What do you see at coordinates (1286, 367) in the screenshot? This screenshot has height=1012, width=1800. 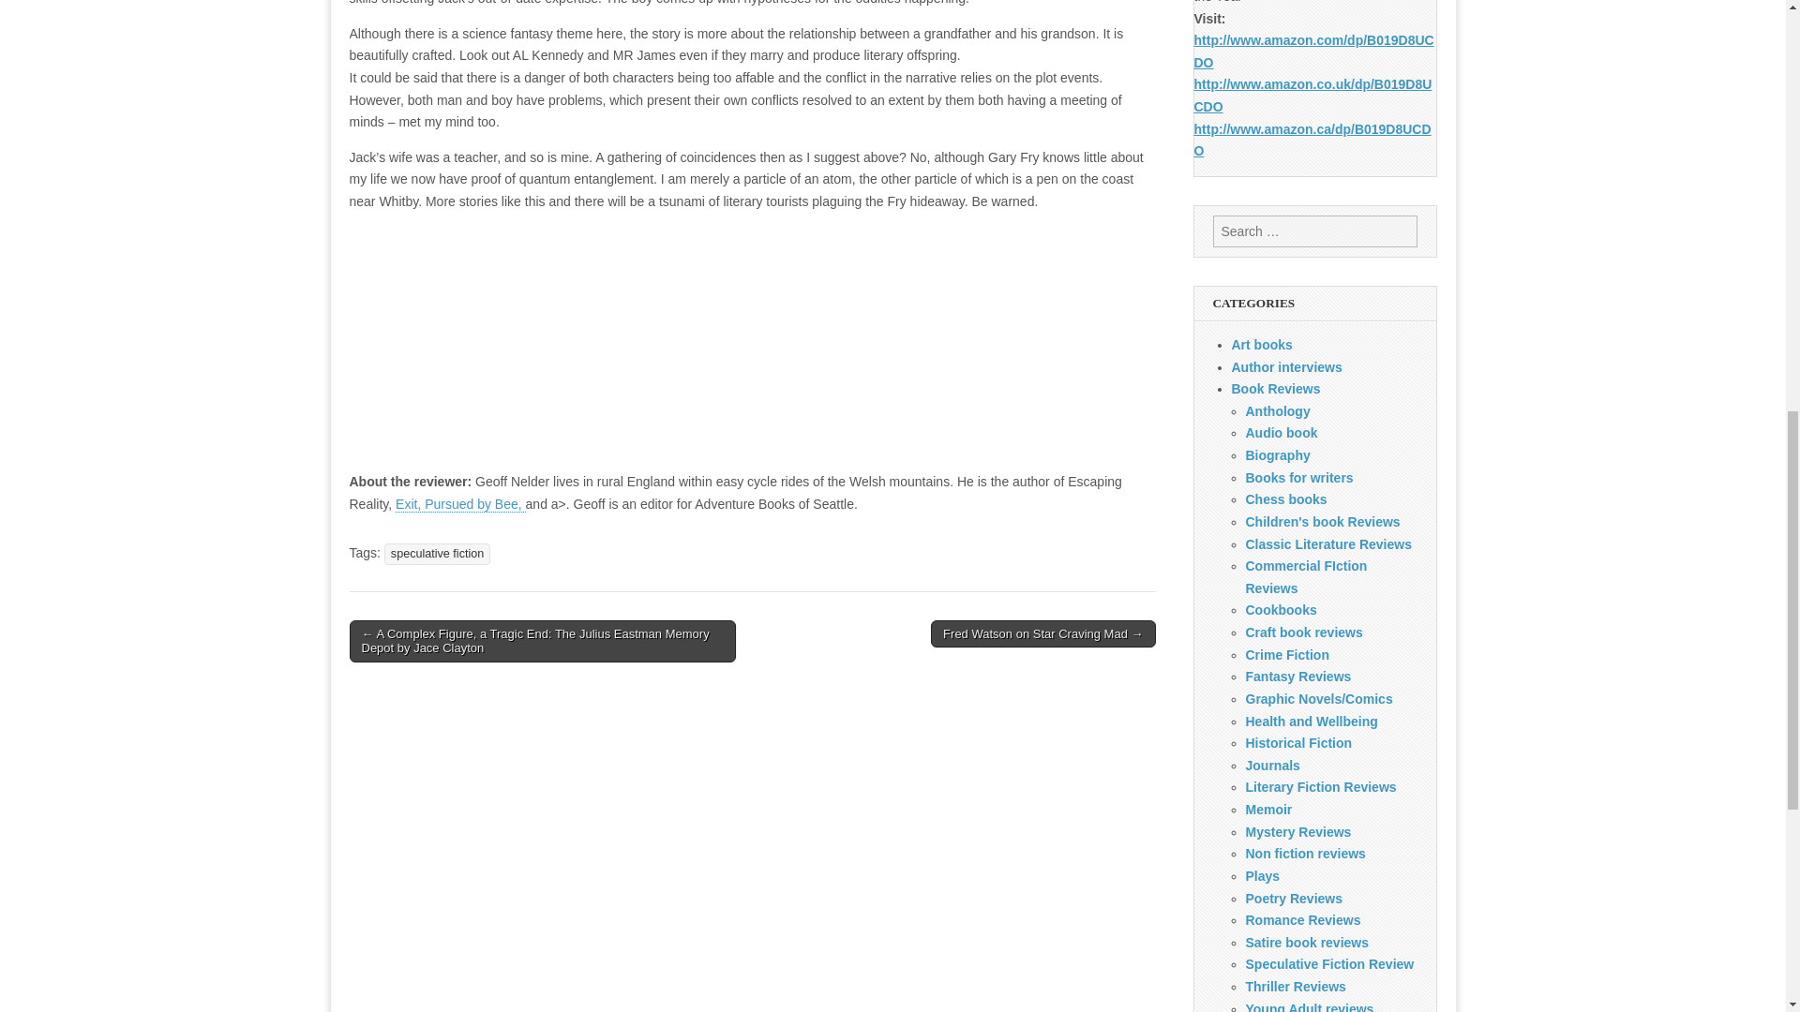 I see `Author interviews` at bounding box center [1286, 367].